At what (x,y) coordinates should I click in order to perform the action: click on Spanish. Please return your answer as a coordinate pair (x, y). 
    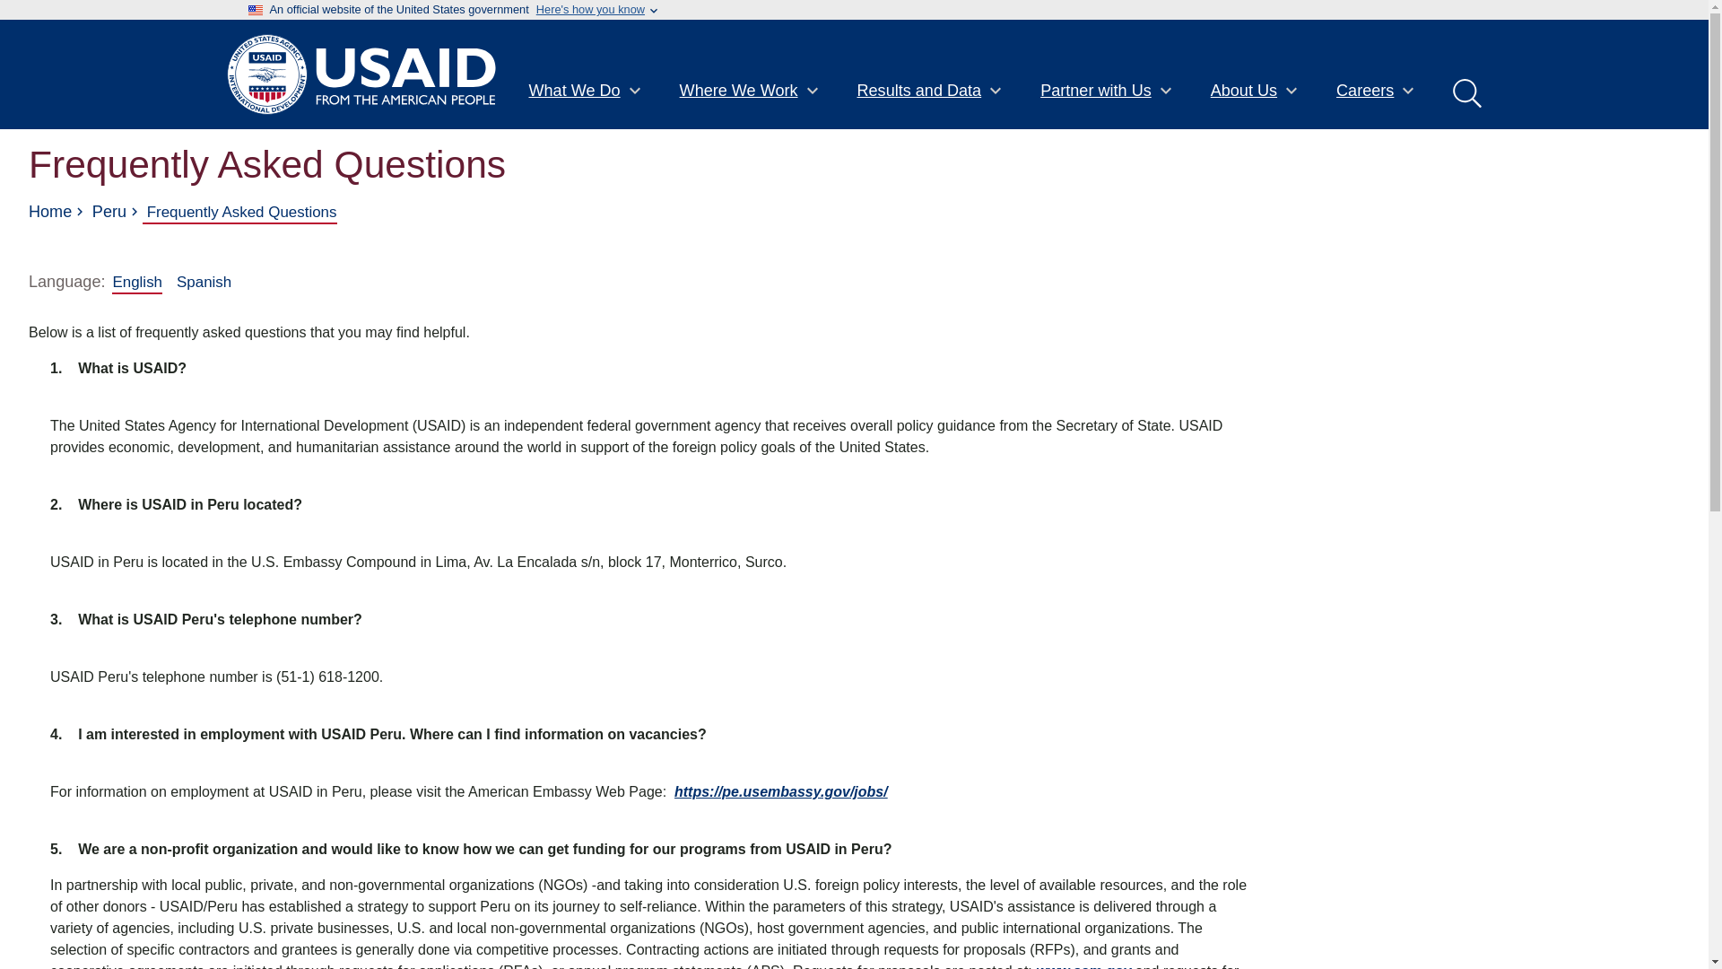
    Looking at the image, I should click on (204, 282).